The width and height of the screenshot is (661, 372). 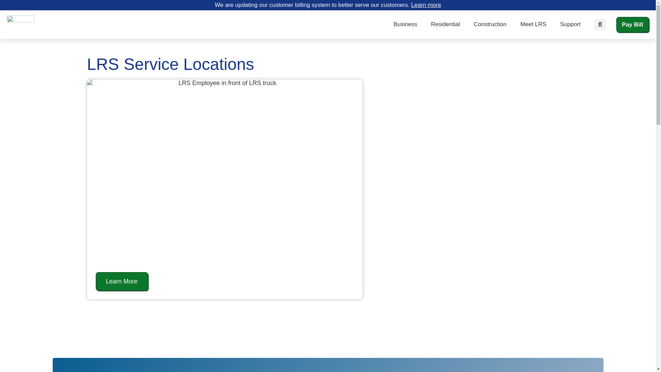 What do you see at coordinates (533, 24) in the screenshot?
I see `Meet LRS` at bounding box center [533, 24].